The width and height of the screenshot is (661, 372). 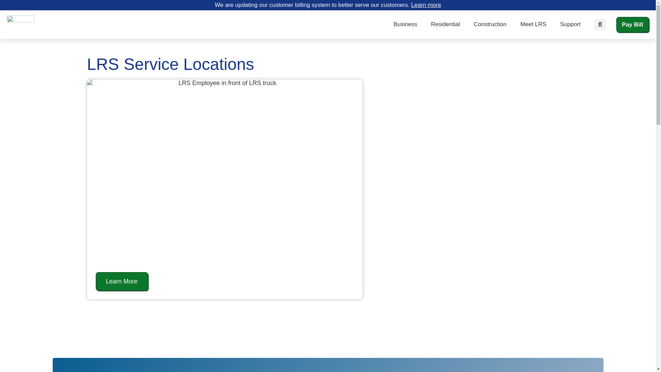 What do you see at coordinates (533, 24) in the screenshot?
I see `Meet LRS` at bounding box center [533, 24].